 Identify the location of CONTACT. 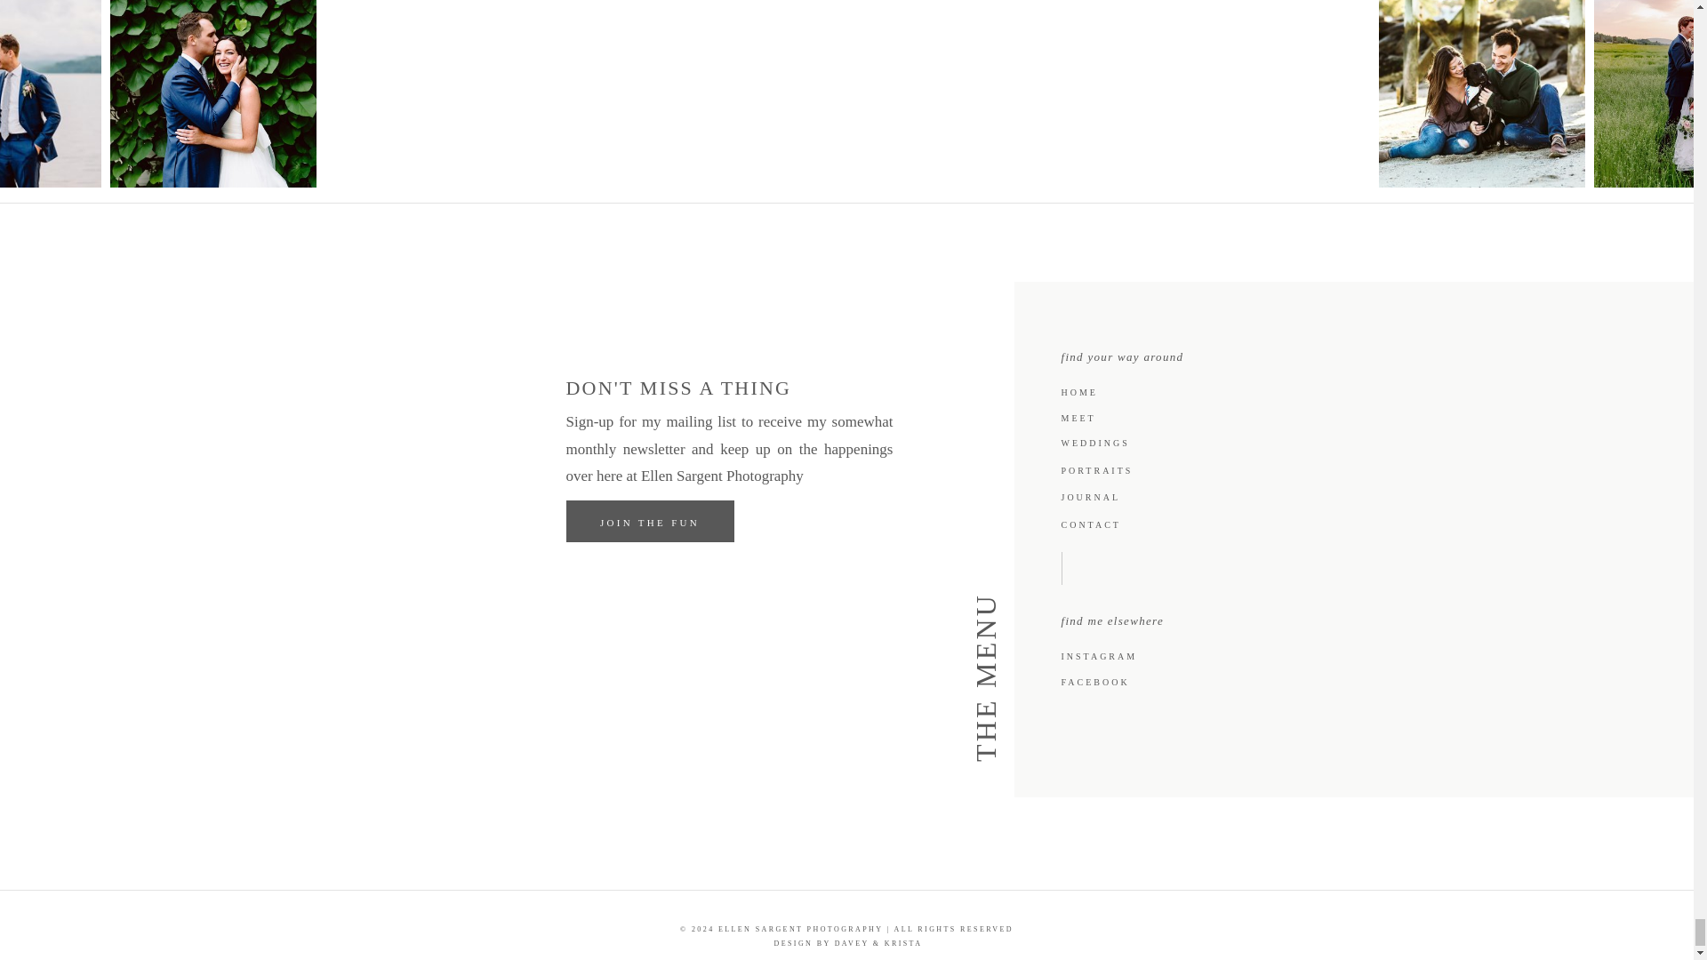
(1101, 524).